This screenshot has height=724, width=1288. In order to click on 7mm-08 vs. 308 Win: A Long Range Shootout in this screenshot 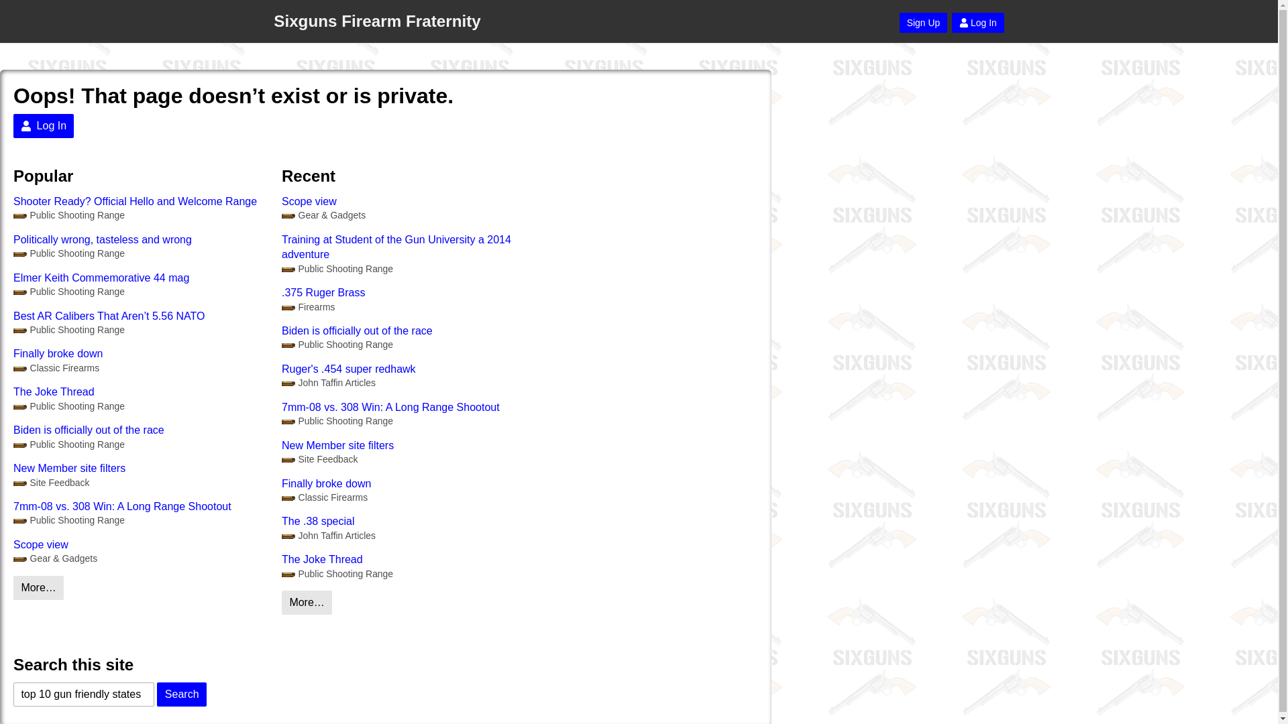, I will do `click(409, 408)`.